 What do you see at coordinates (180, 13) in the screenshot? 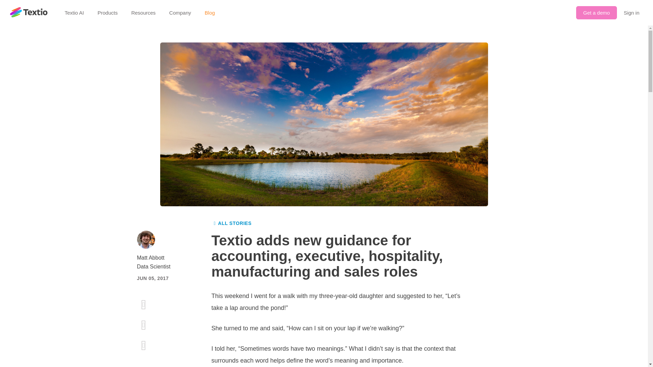
I see `Company` at bounding box center [180, 13].